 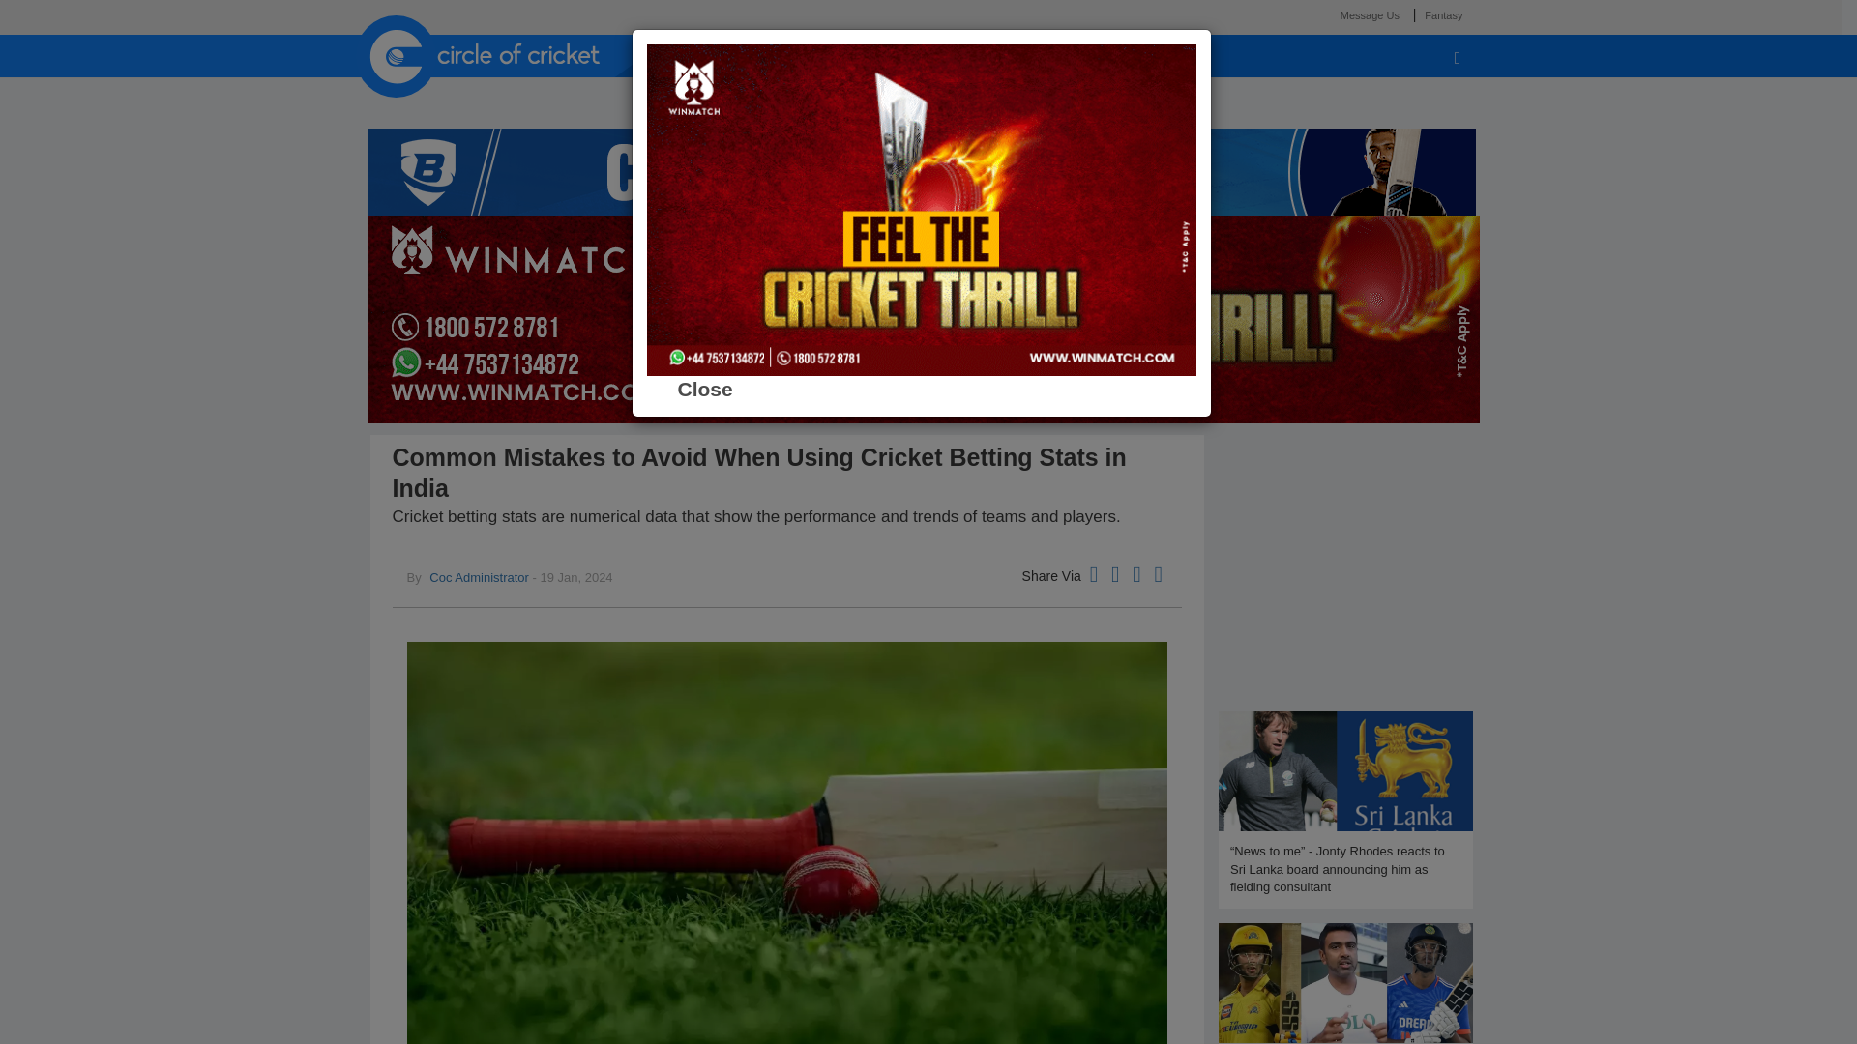 What do you see at coordinates (1370, 14) in the screenshot?
I see `Message Us` at bounding box center [1370, 14].